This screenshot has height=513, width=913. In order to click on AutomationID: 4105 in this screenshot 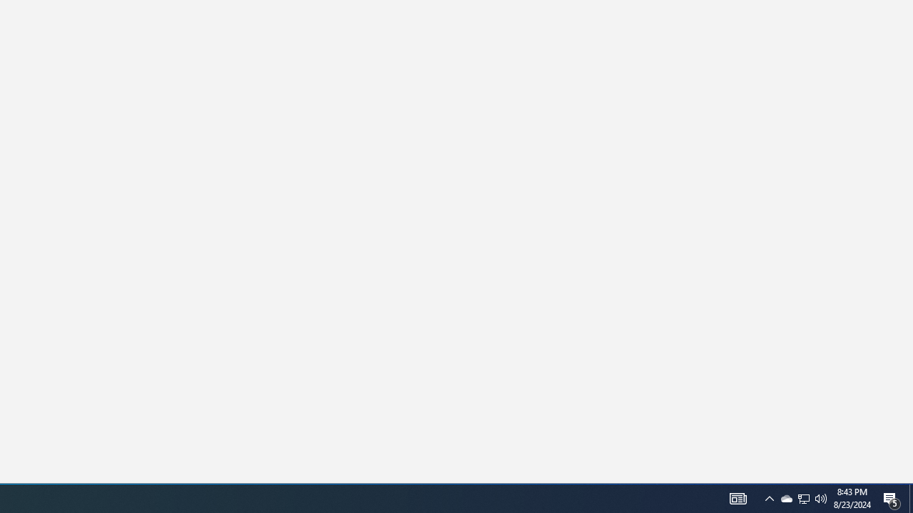, I will do `click(769, 499)`.